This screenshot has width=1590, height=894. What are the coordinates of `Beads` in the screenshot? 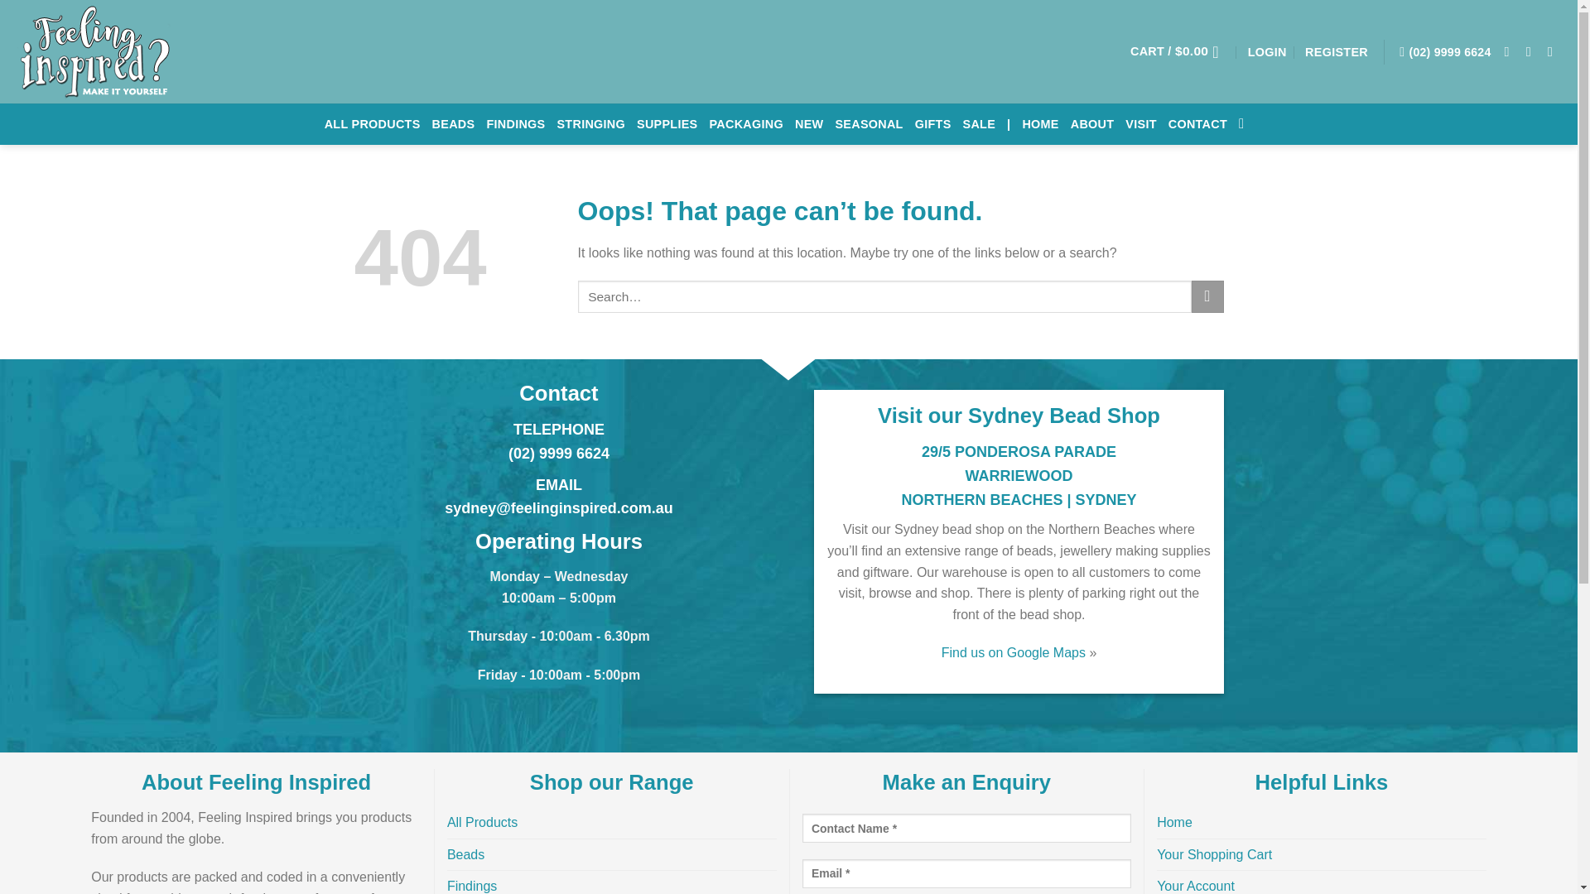 It's located at (465, 855).